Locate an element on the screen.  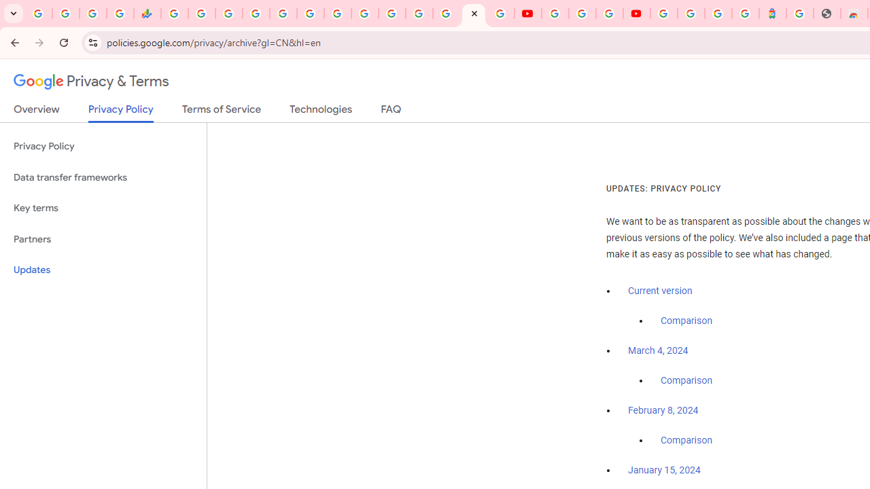
YouTube is located at coordinates (364, 14).